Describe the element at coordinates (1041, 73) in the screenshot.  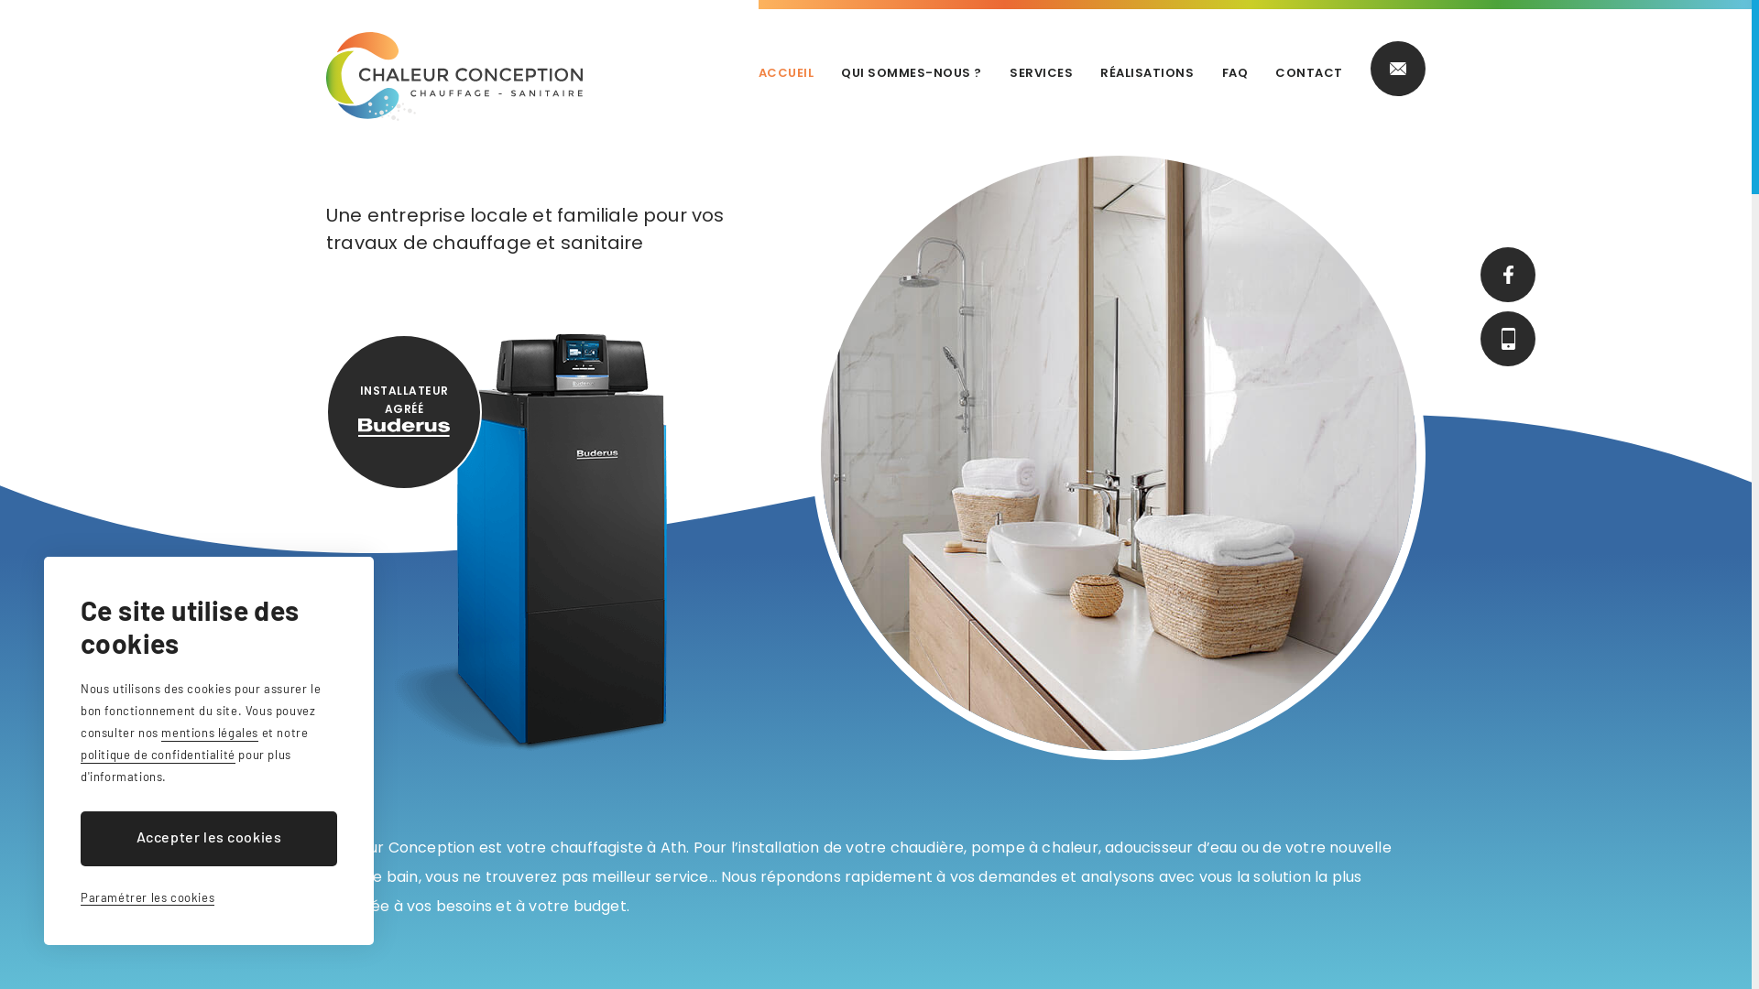
I see `SERVICES` at that location.